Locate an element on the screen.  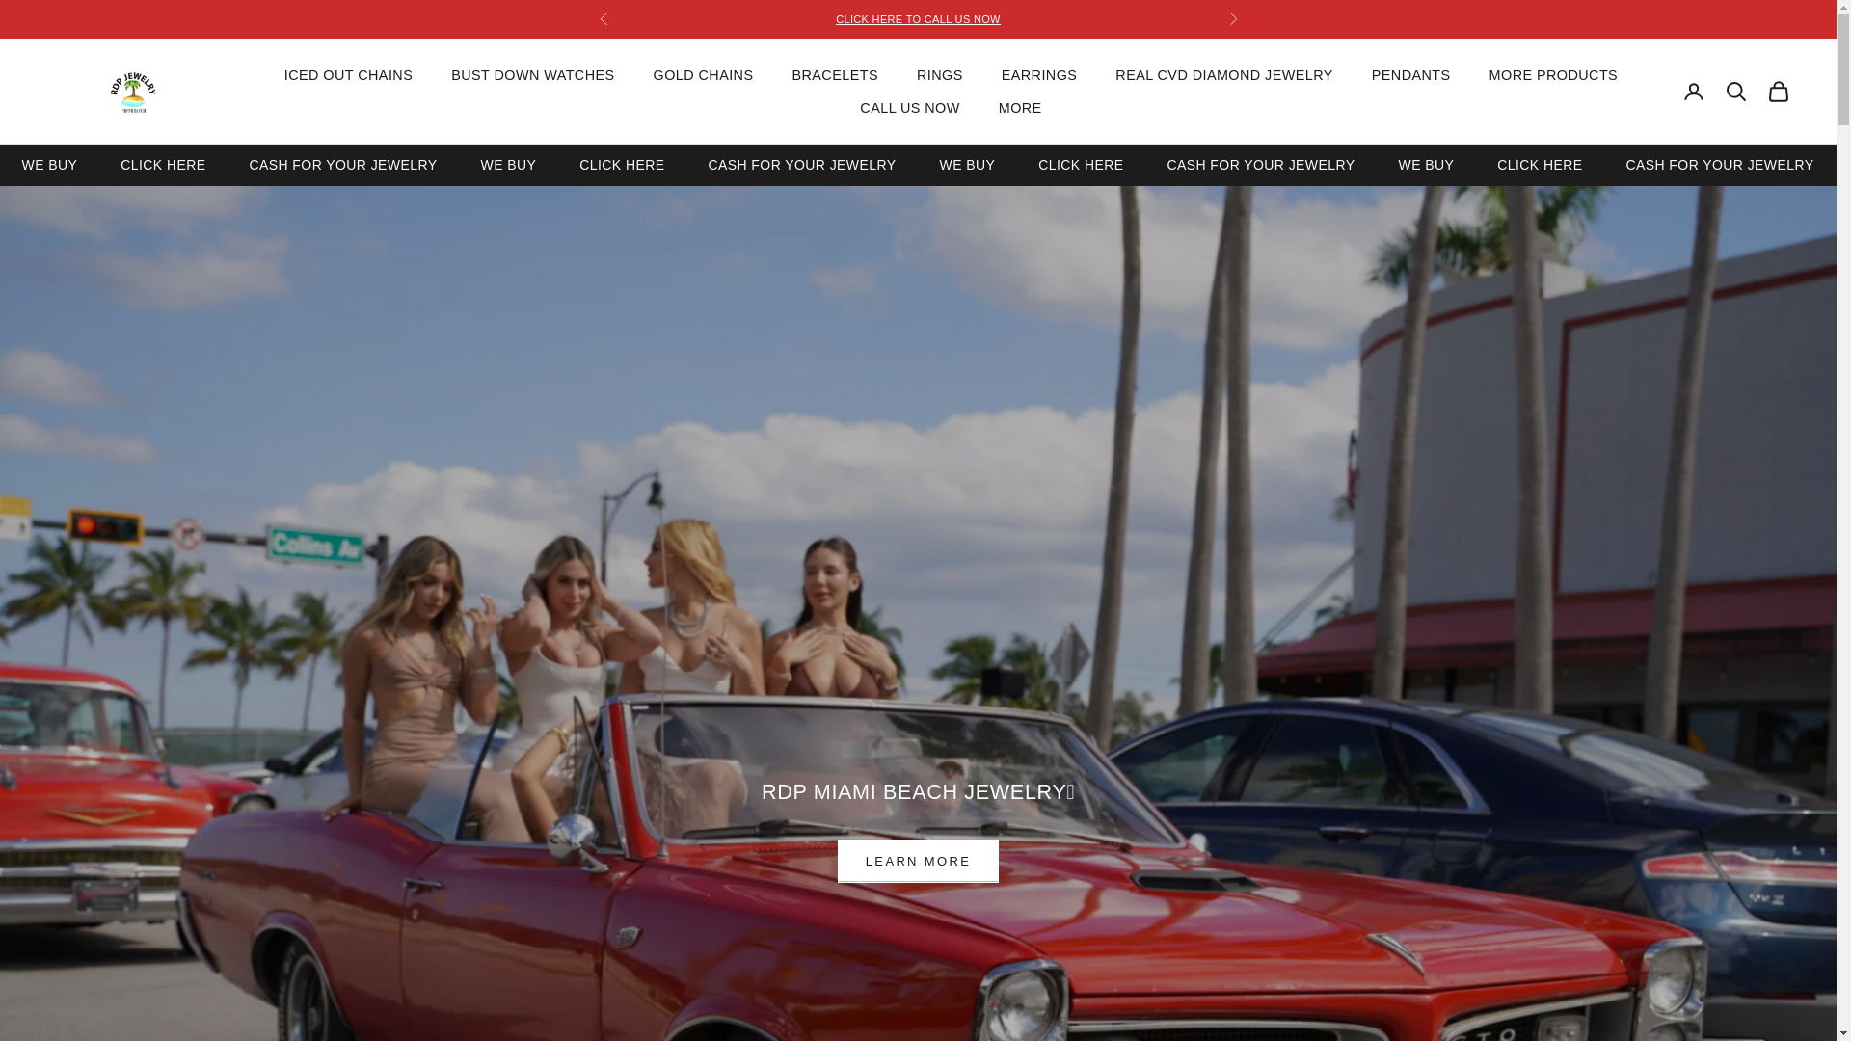
CLICK HERE is located at coordinates (229, 164).